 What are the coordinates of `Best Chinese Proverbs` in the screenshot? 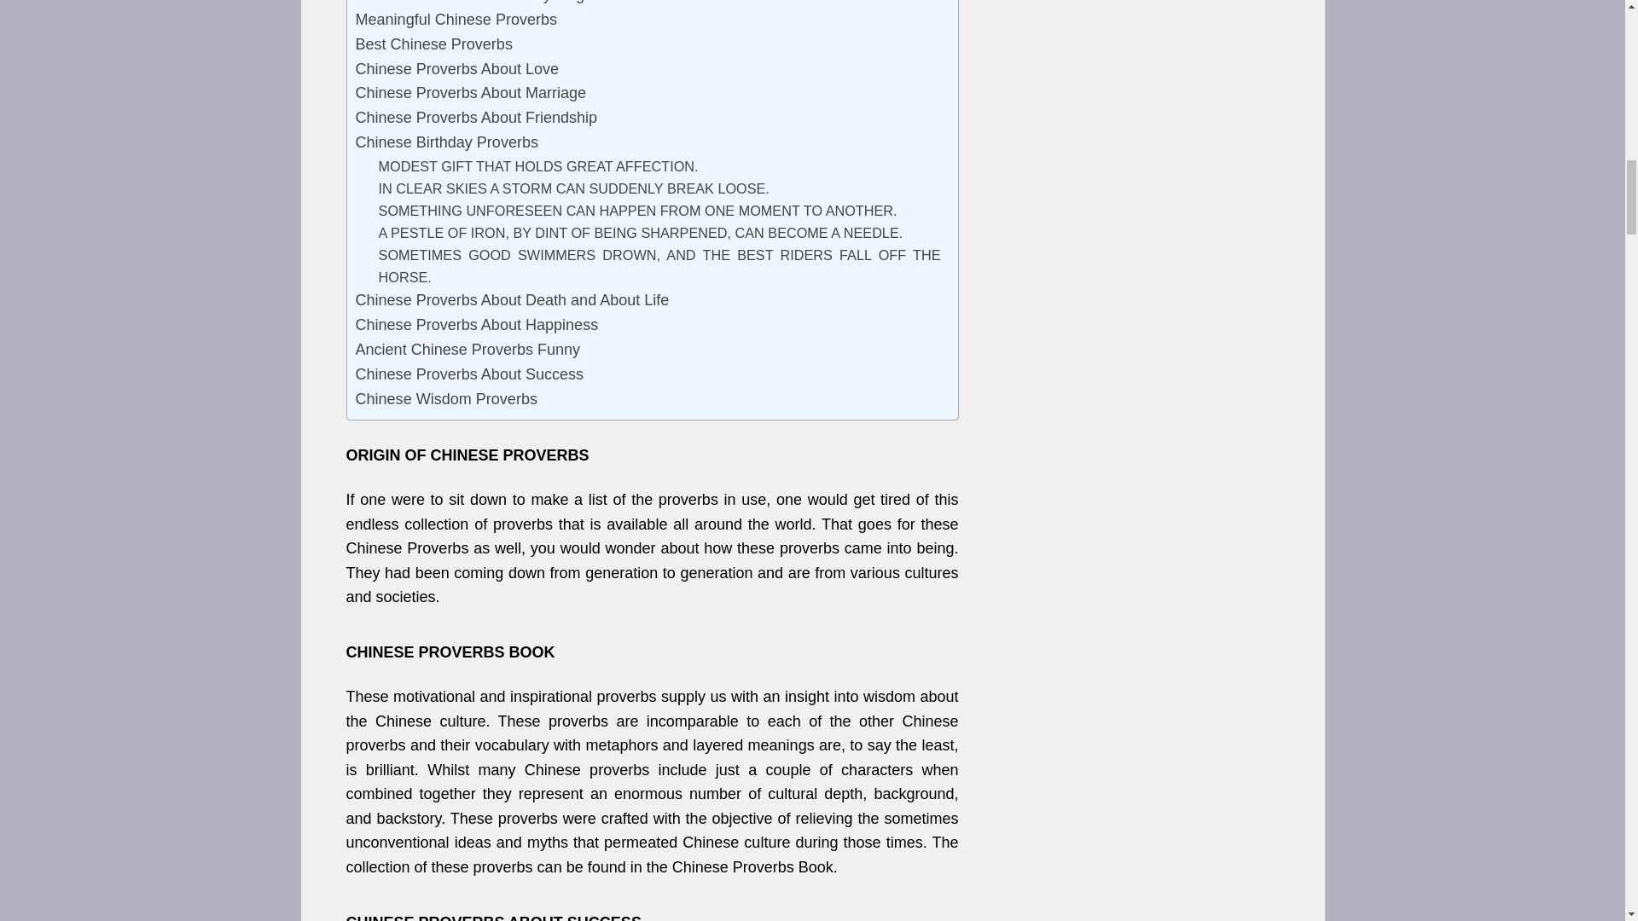 It's located at (433, 44).